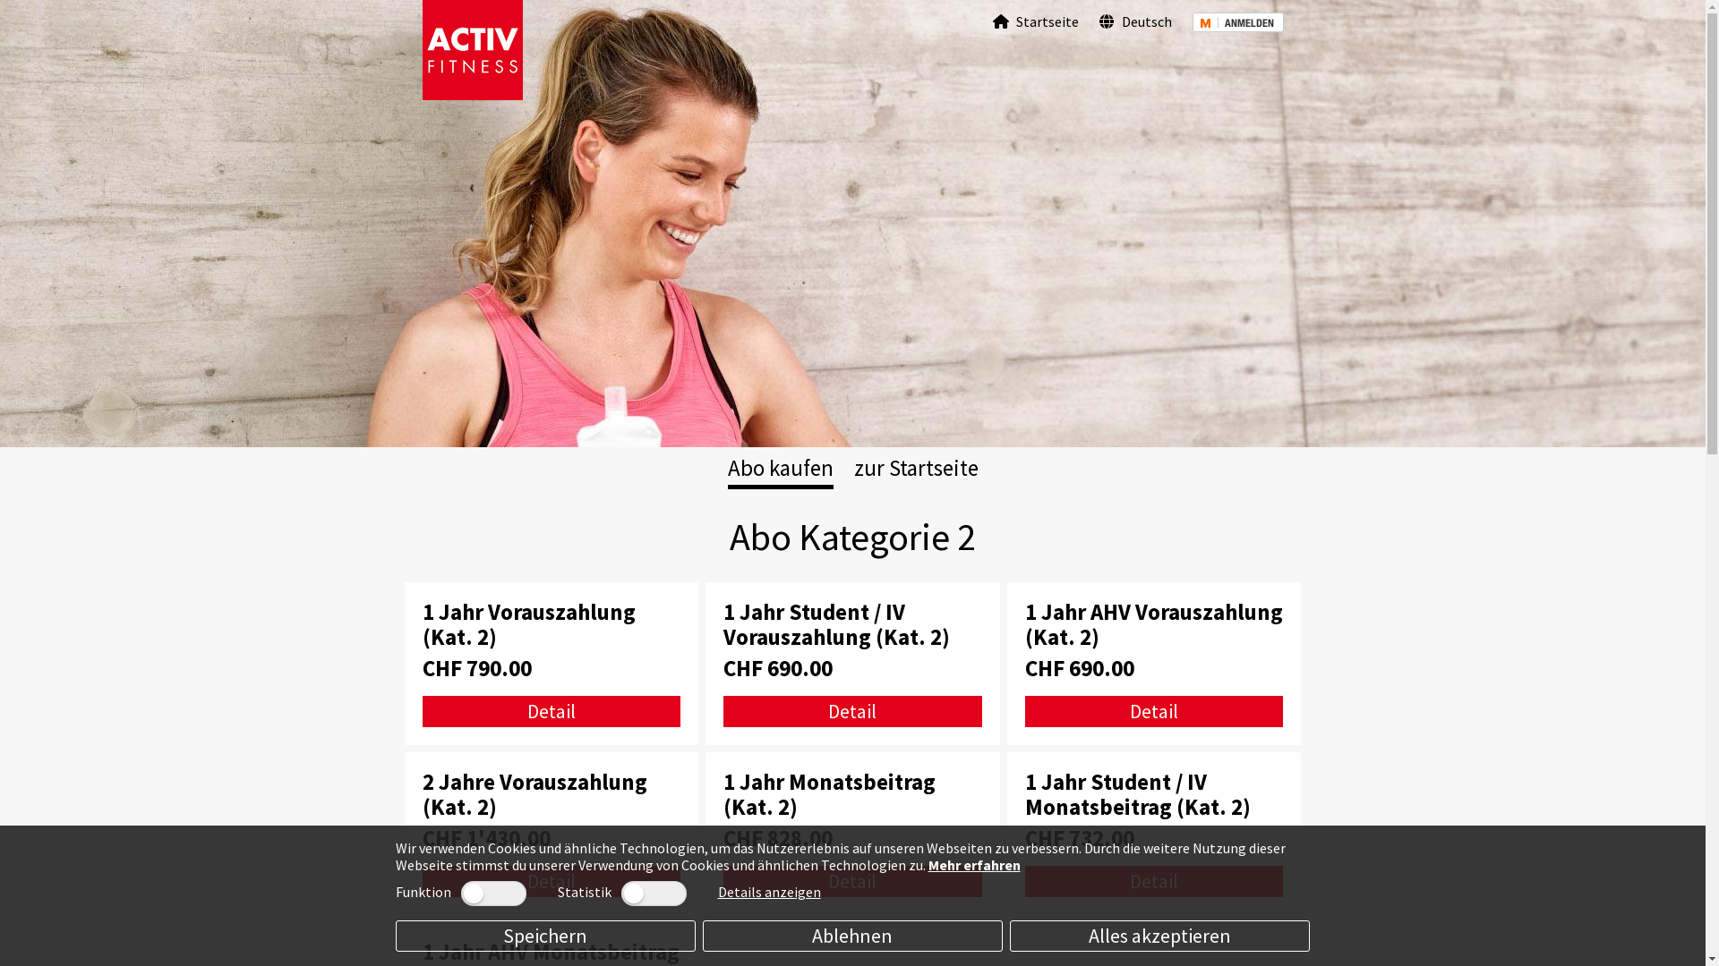 This screenshot has width=1719, height=966. Describe the element at coordinates (852, 834) in the screenshot. I see `1 Jahr Monatsbeitrag (Kat. 2)
CHF 828.00
Detail` at that location.